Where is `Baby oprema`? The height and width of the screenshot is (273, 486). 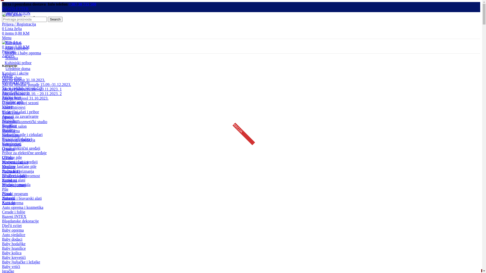 Baby oprema is located at coordinates (13, 230).